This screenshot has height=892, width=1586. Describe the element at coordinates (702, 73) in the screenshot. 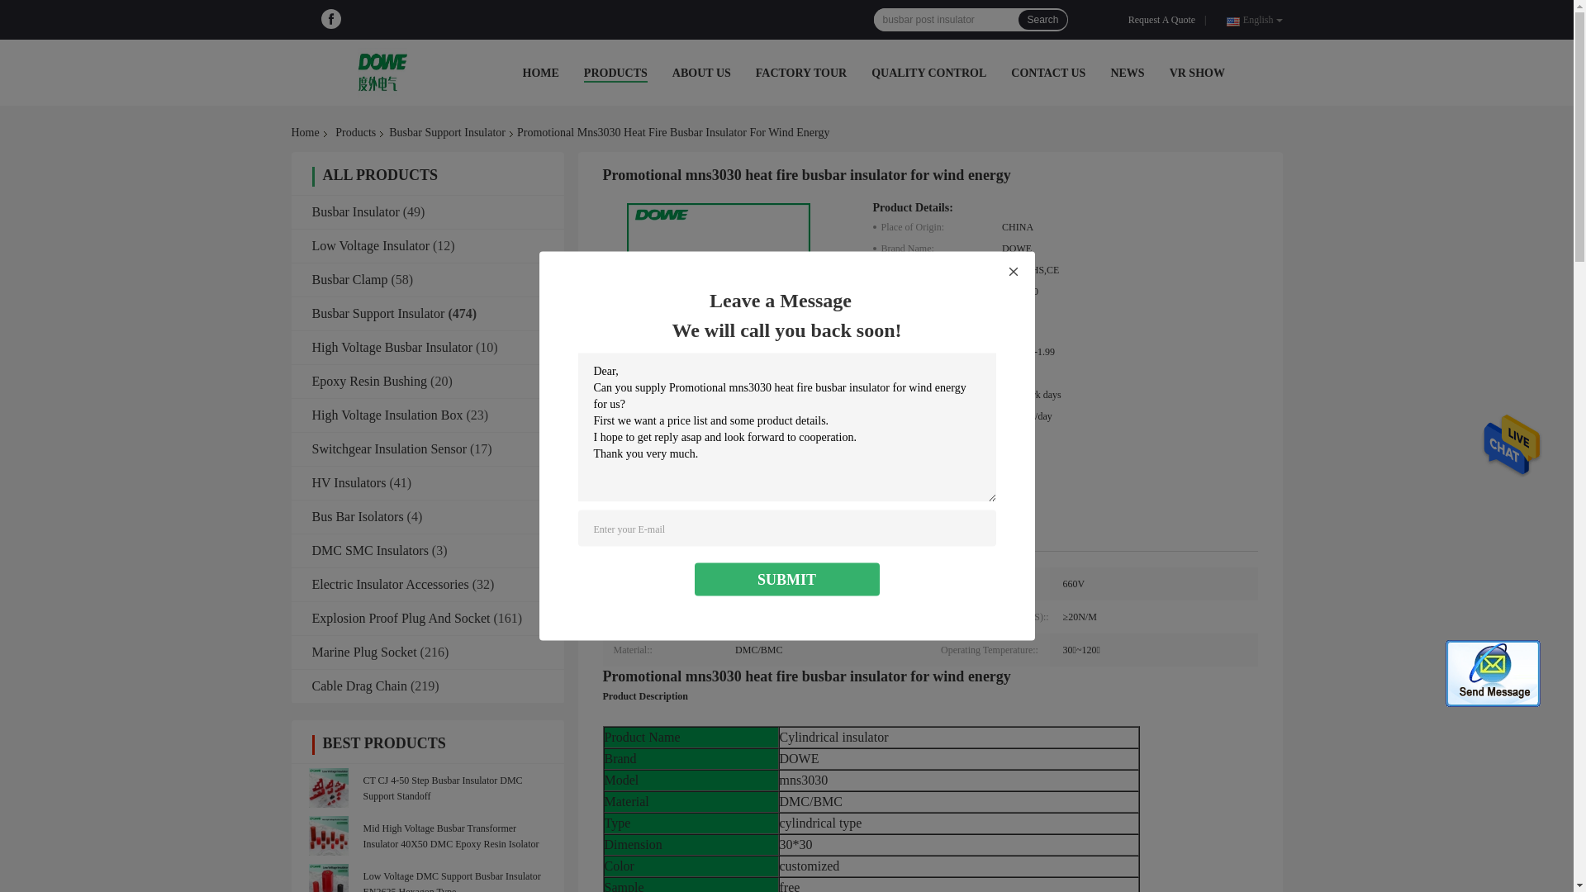

I see `ABOUT US` at that location.